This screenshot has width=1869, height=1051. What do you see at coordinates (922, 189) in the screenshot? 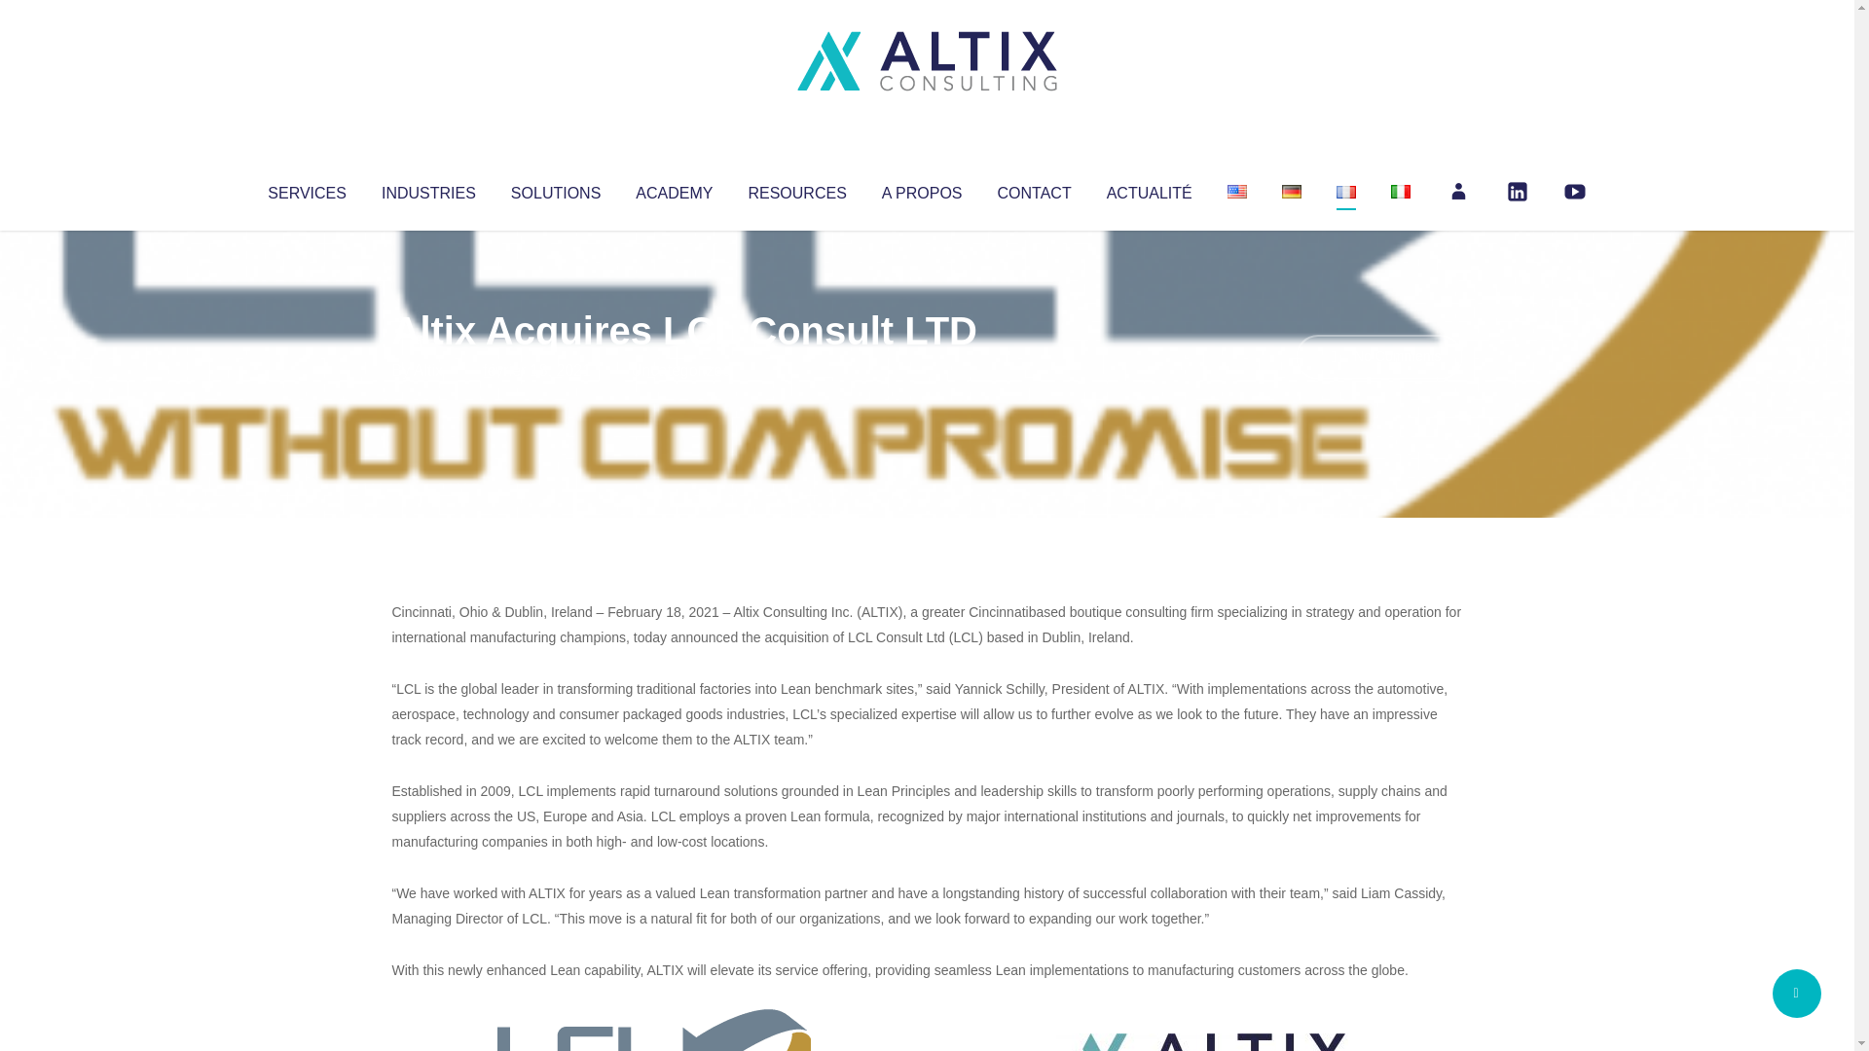
I see `A PROPOS` at bounding box center [922, 189].